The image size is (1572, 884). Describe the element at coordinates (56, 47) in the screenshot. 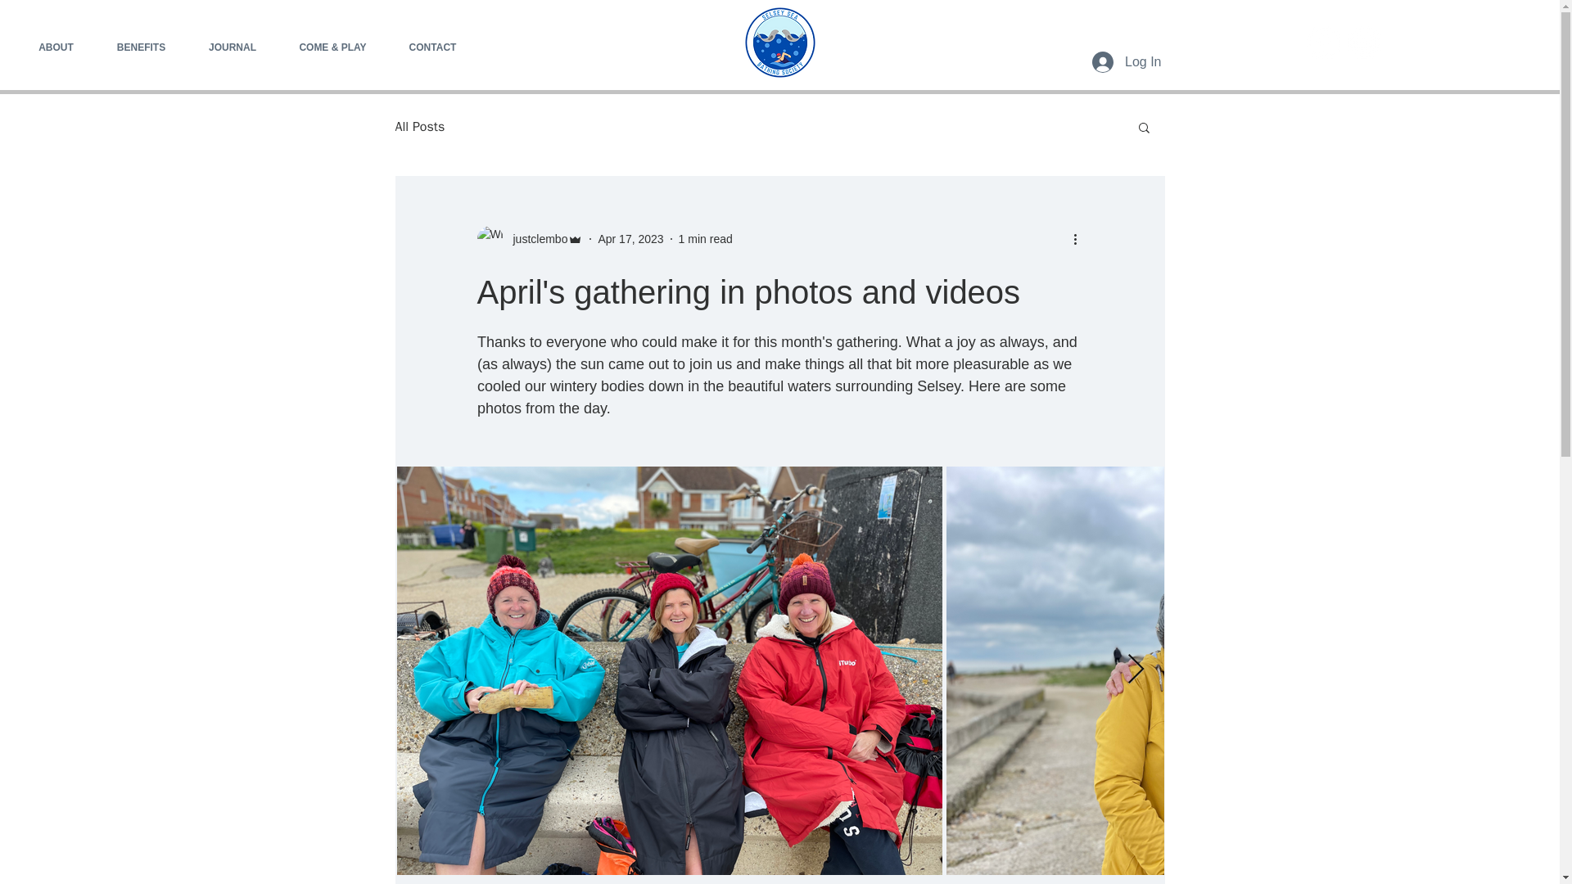

I see `ABOUT` at that location.